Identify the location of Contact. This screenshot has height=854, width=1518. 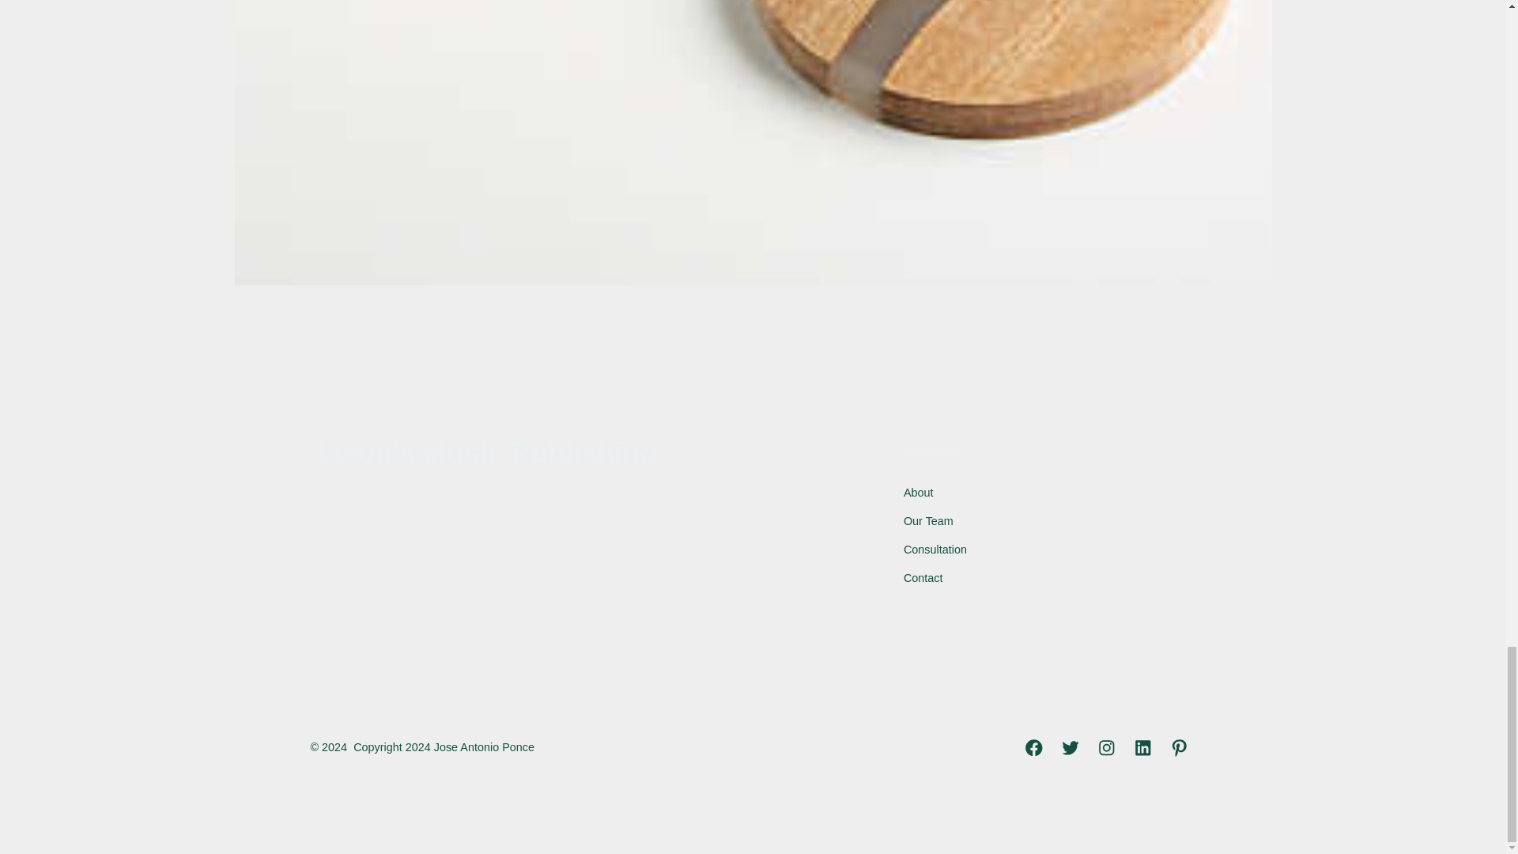
(923, 577).